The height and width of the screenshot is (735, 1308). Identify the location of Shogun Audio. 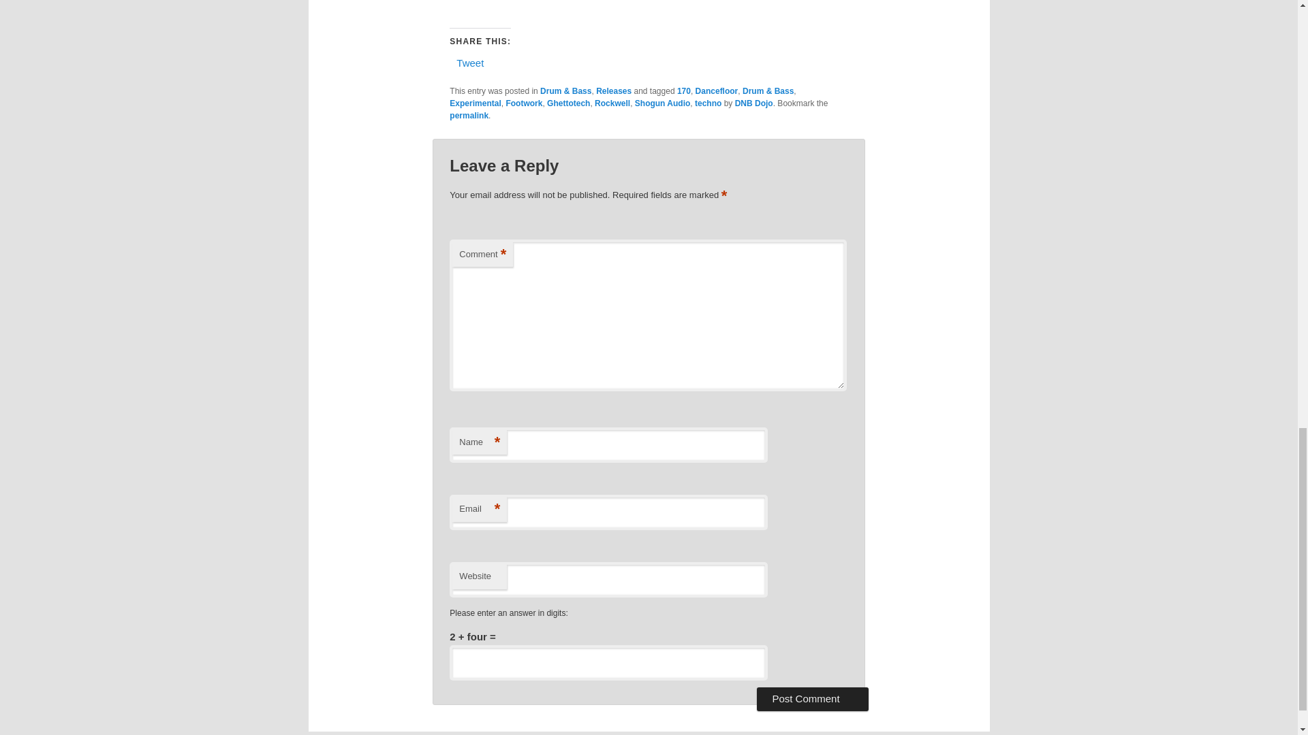
(662, 103).